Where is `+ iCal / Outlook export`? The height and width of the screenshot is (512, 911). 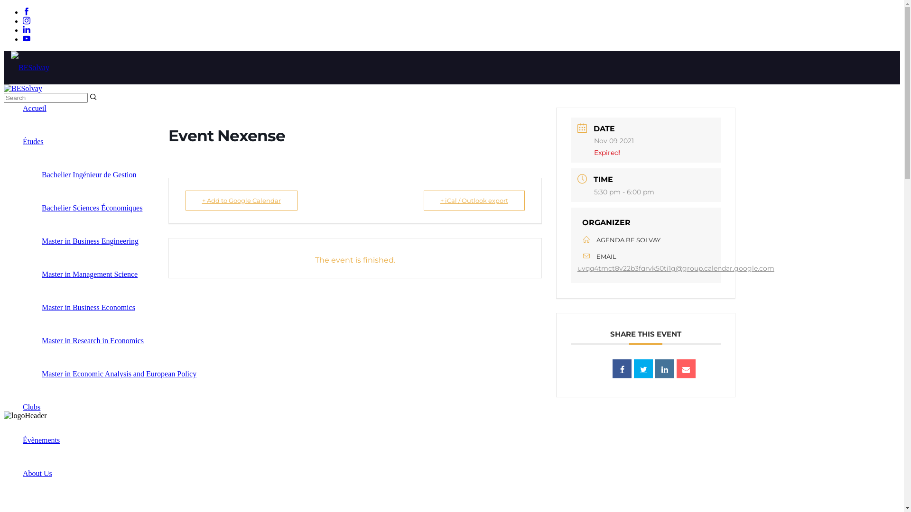 + iCal / Outlook export is located at coordinates (474, 201).